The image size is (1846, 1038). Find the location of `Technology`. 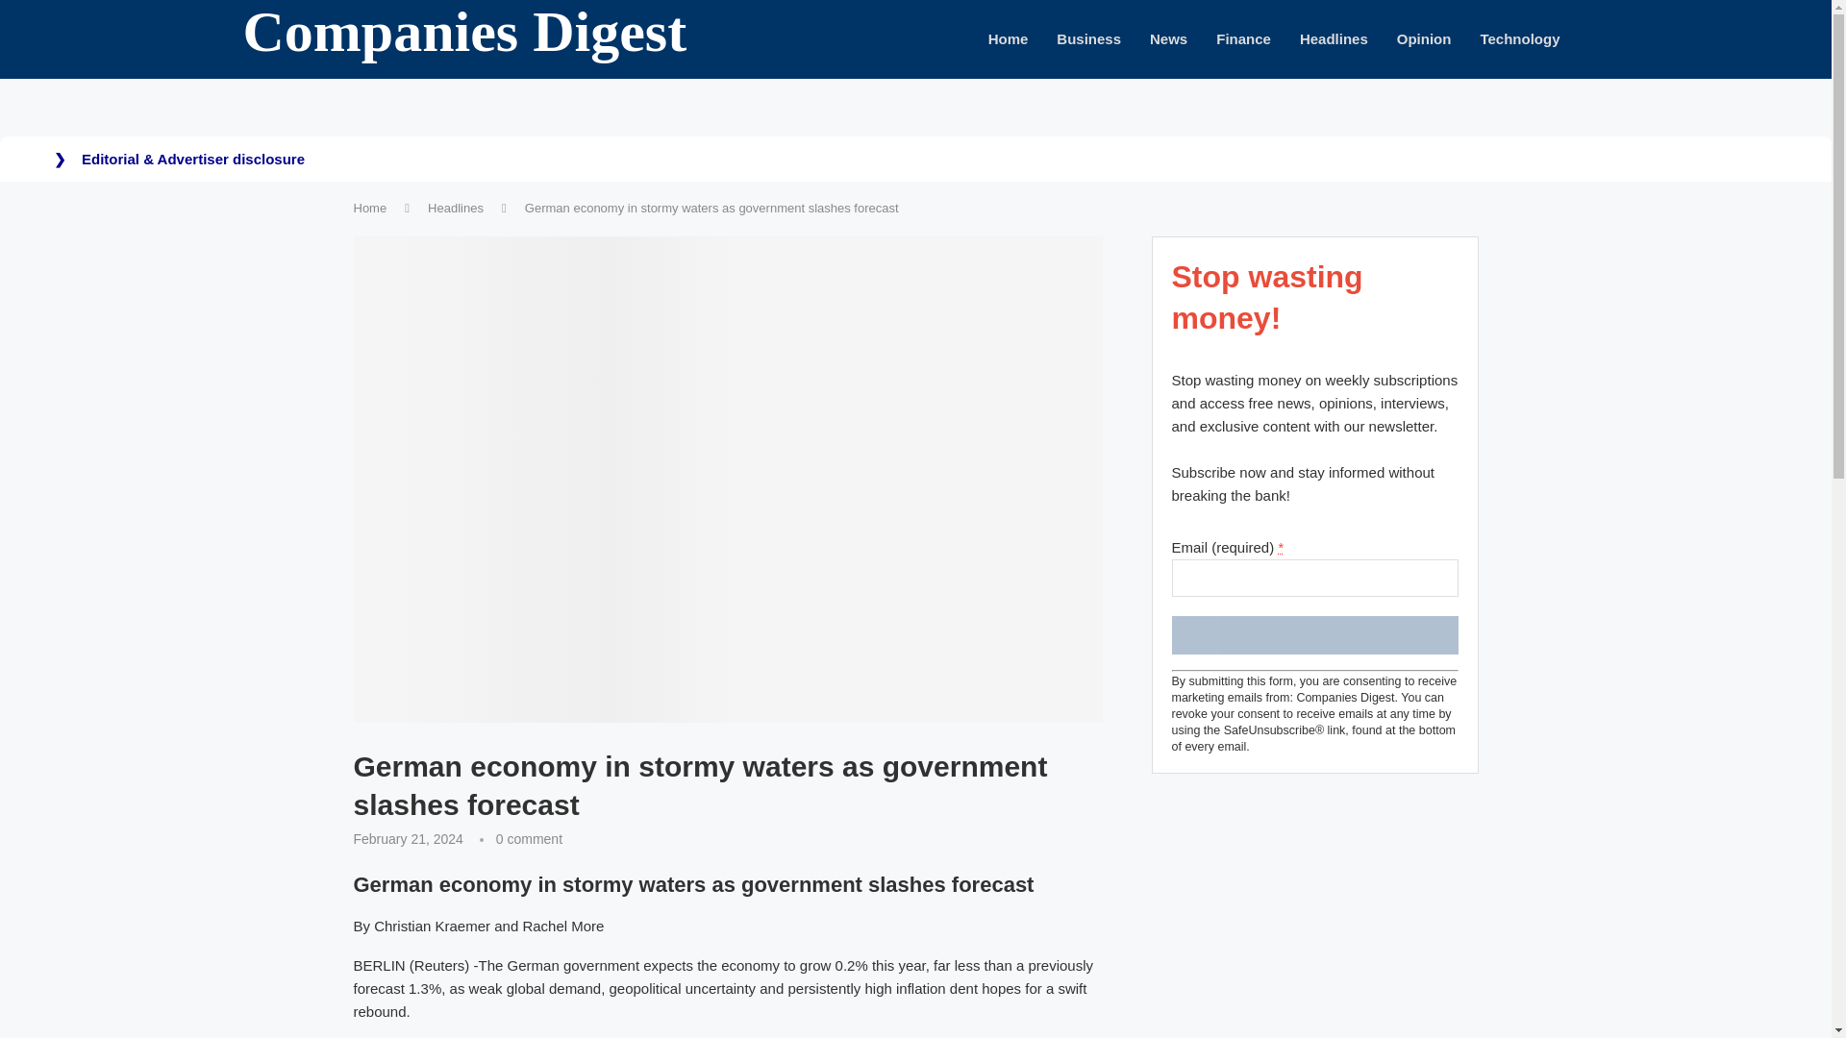

Technology is located at coordinates (1519, 39).